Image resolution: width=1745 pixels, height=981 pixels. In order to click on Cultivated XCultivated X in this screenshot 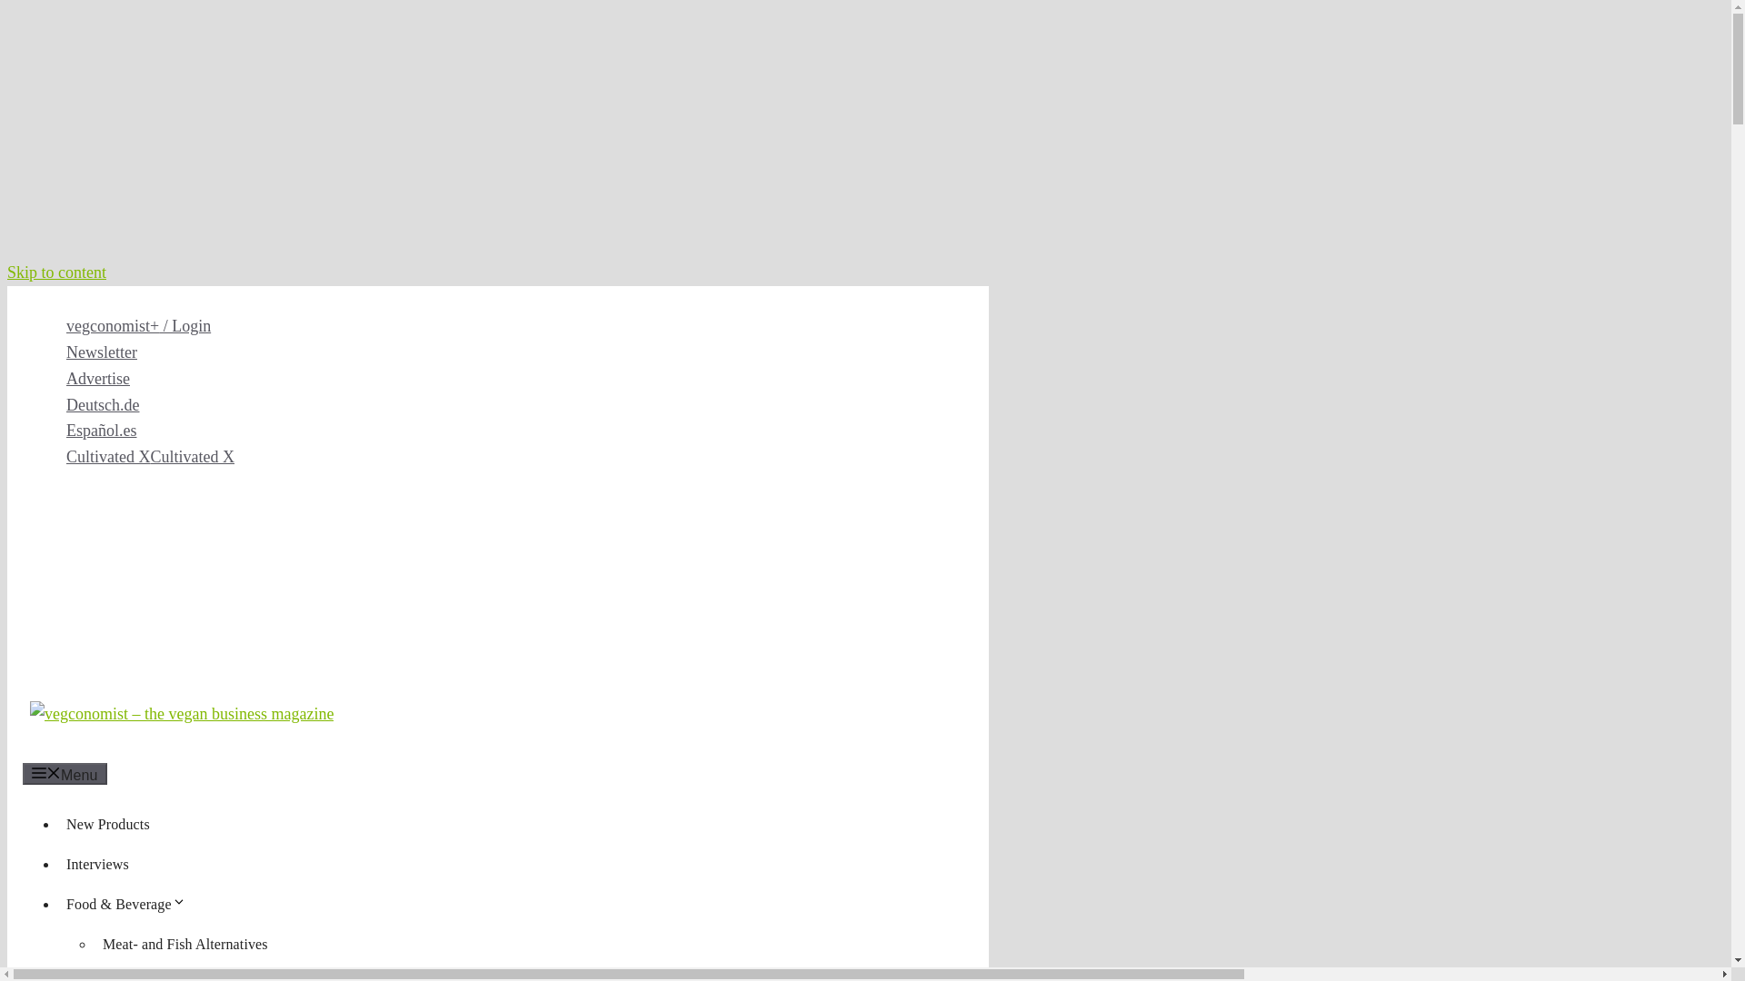, I will do `click(149, 456)`.